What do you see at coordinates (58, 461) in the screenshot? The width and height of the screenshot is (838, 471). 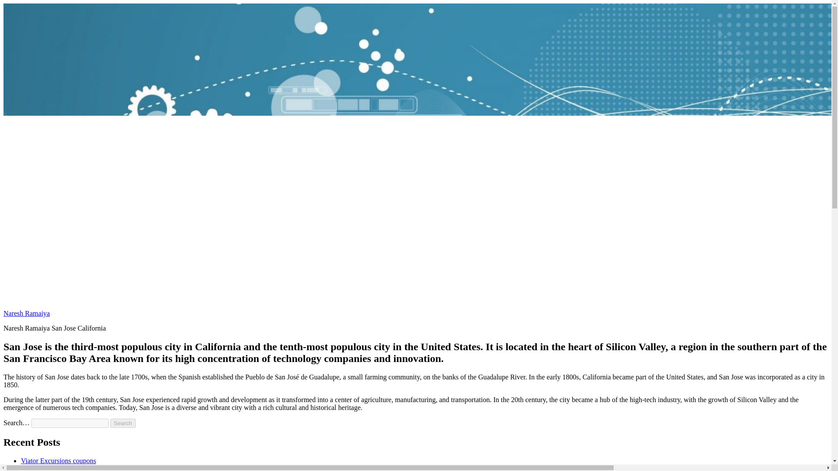 I see `Viator Excursions coupons` at bounding box center [58, 461].